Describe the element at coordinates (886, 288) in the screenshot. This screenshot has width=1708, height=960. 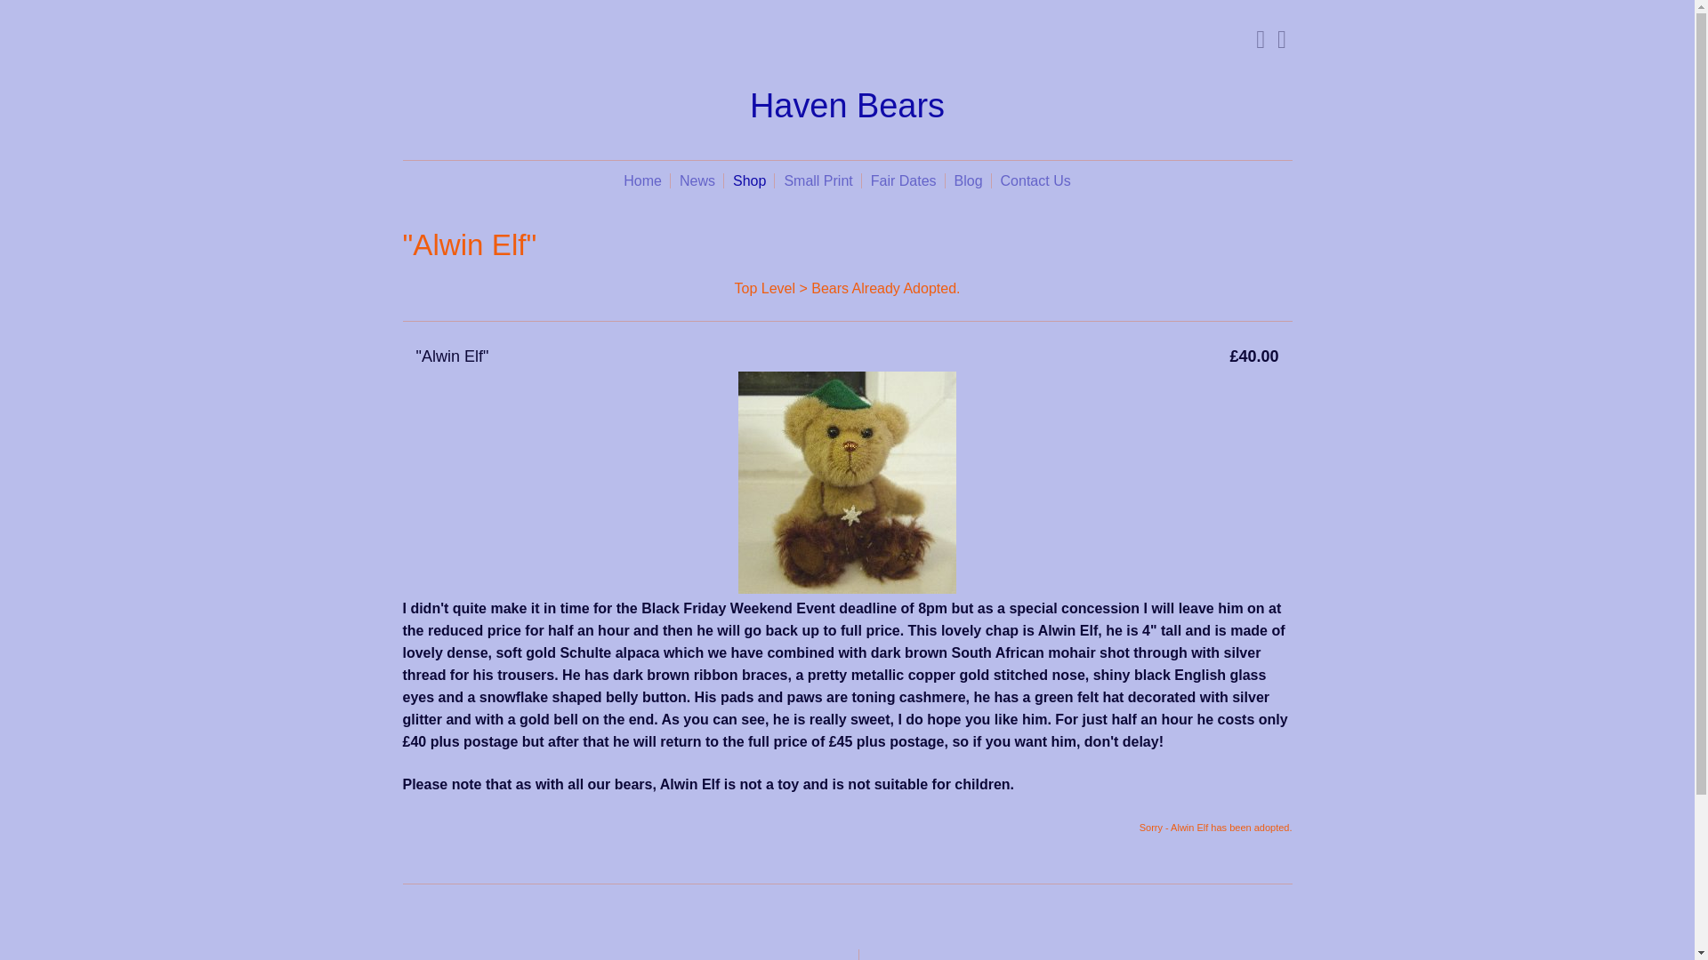
I see `Bears Already Adopted.` at that location.